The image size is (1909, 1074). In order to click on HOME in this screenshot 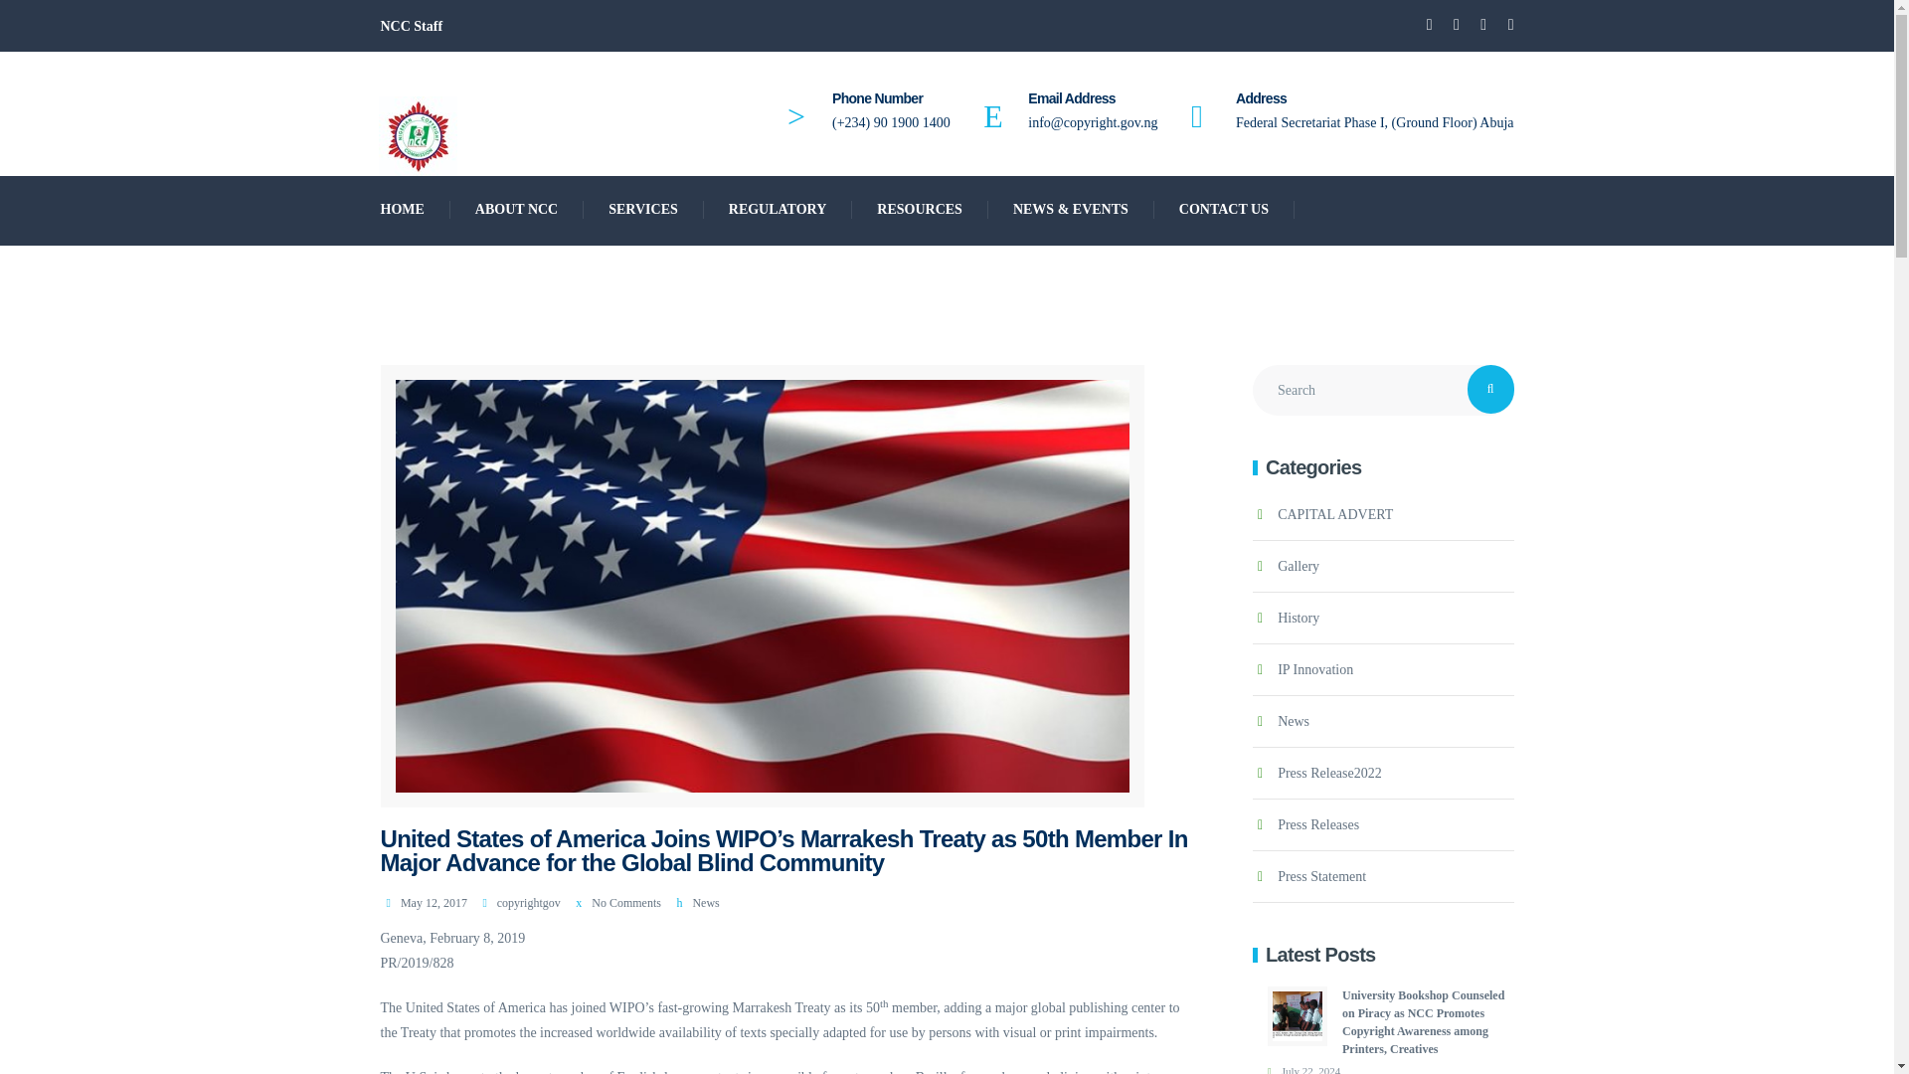, I will do `click(403, 209)`.